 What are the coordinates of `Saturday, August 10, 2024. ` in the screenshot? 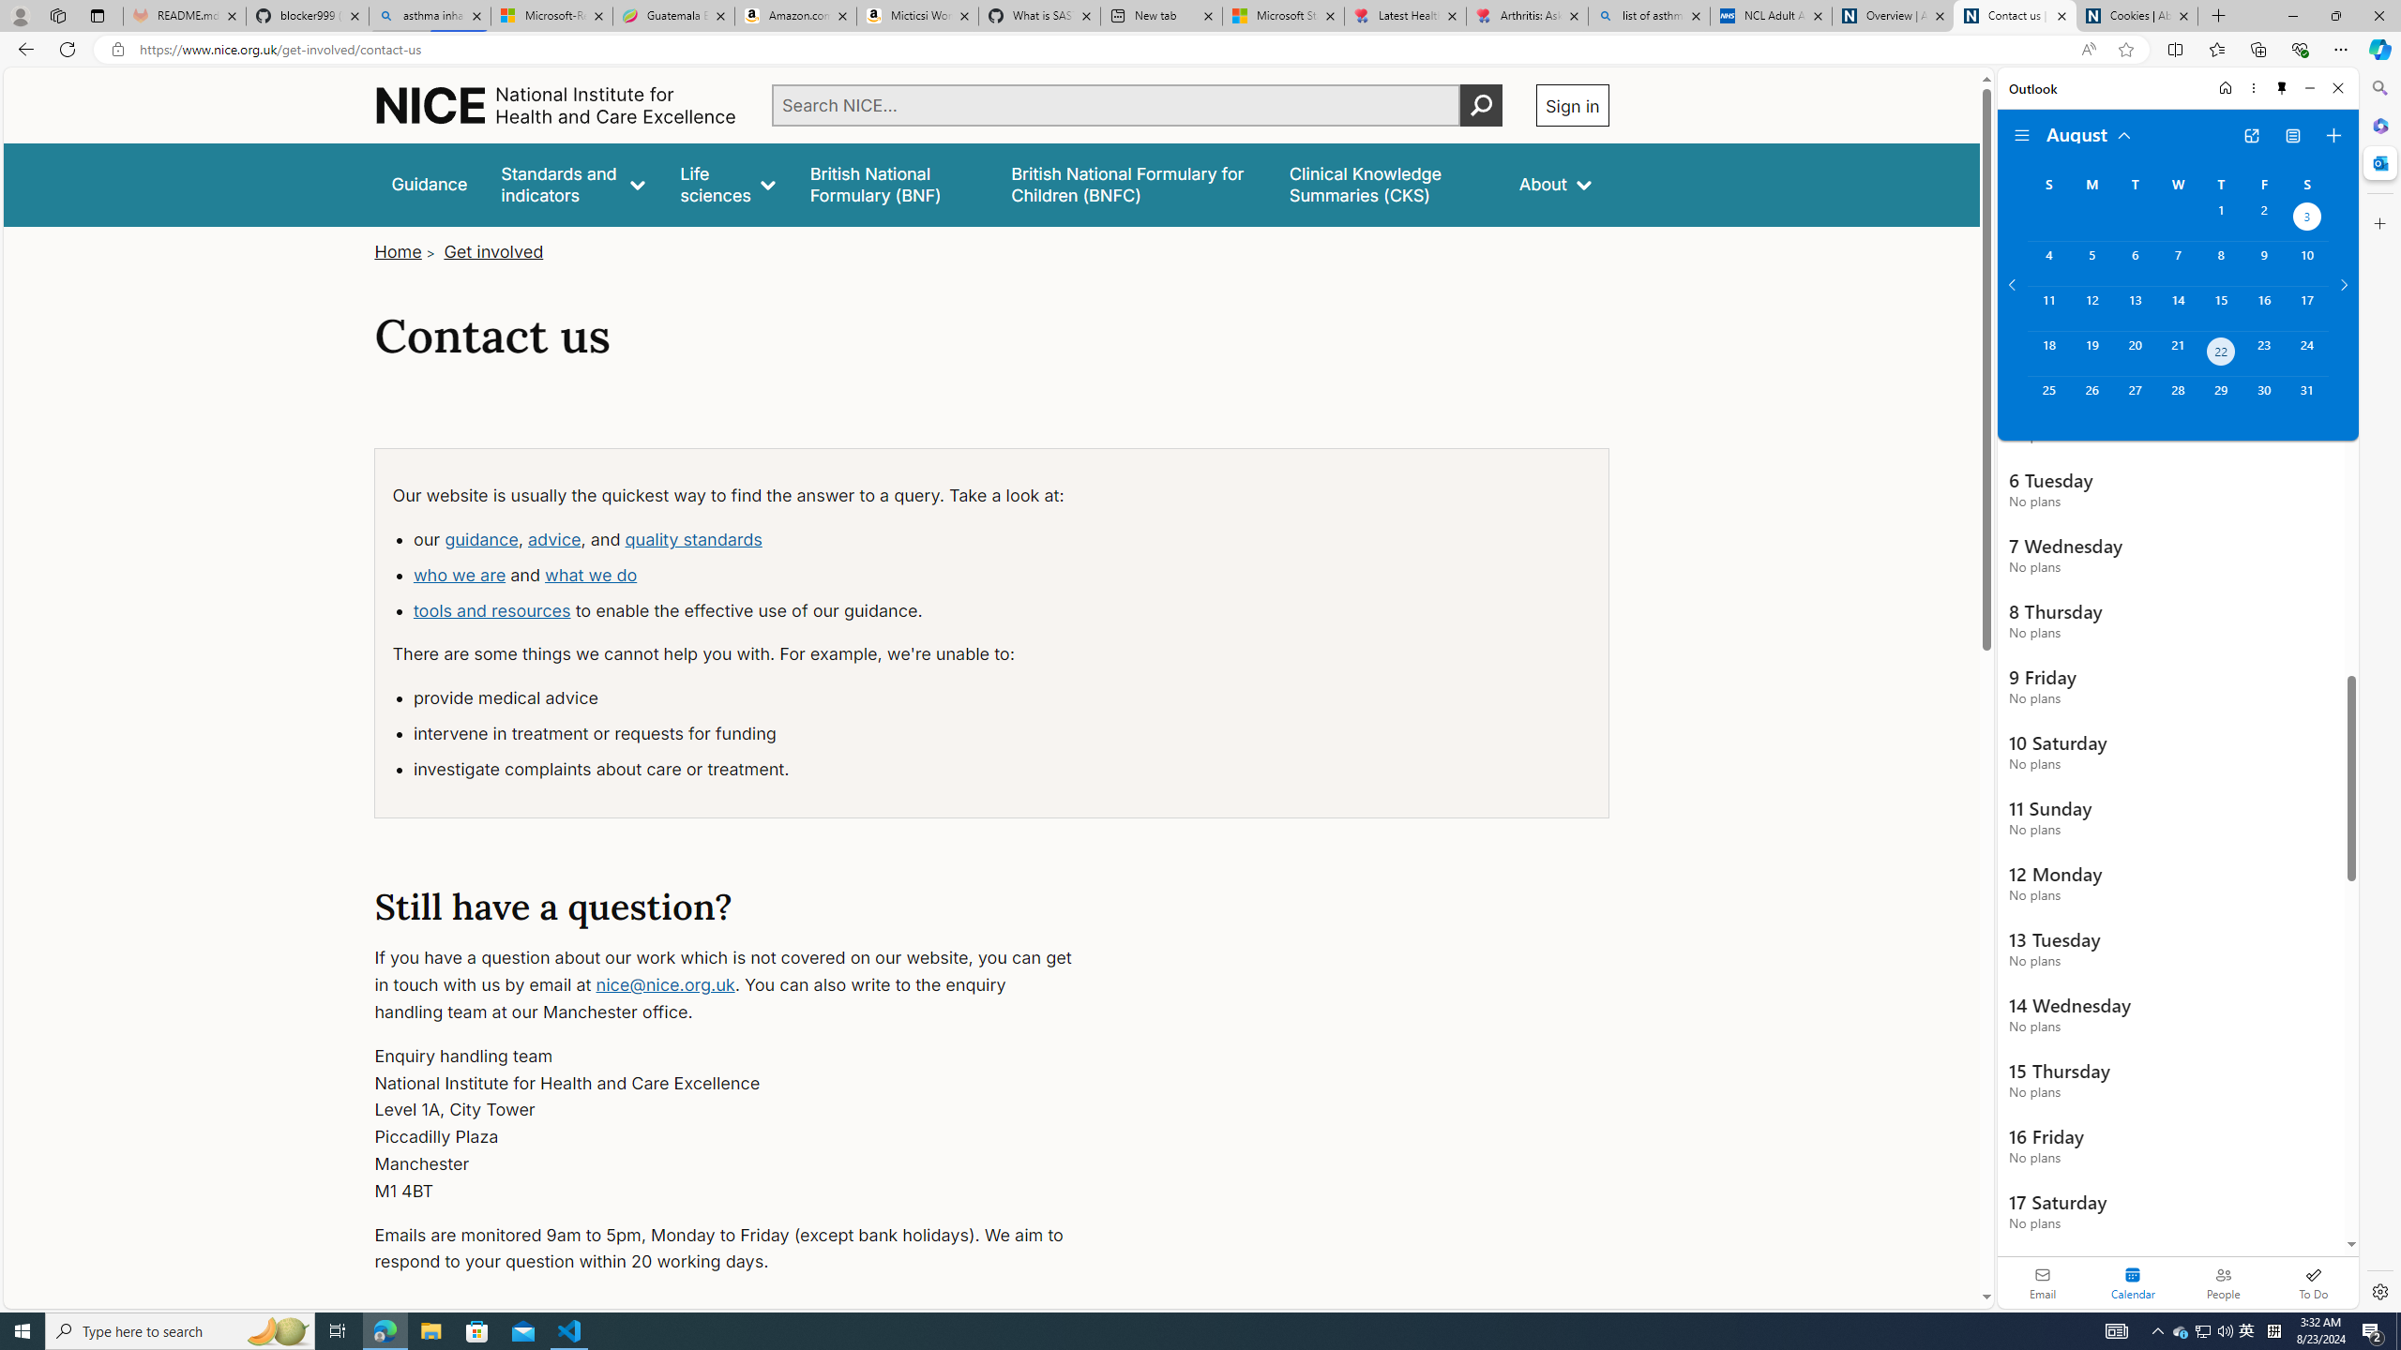 It's located at (2307, 263).